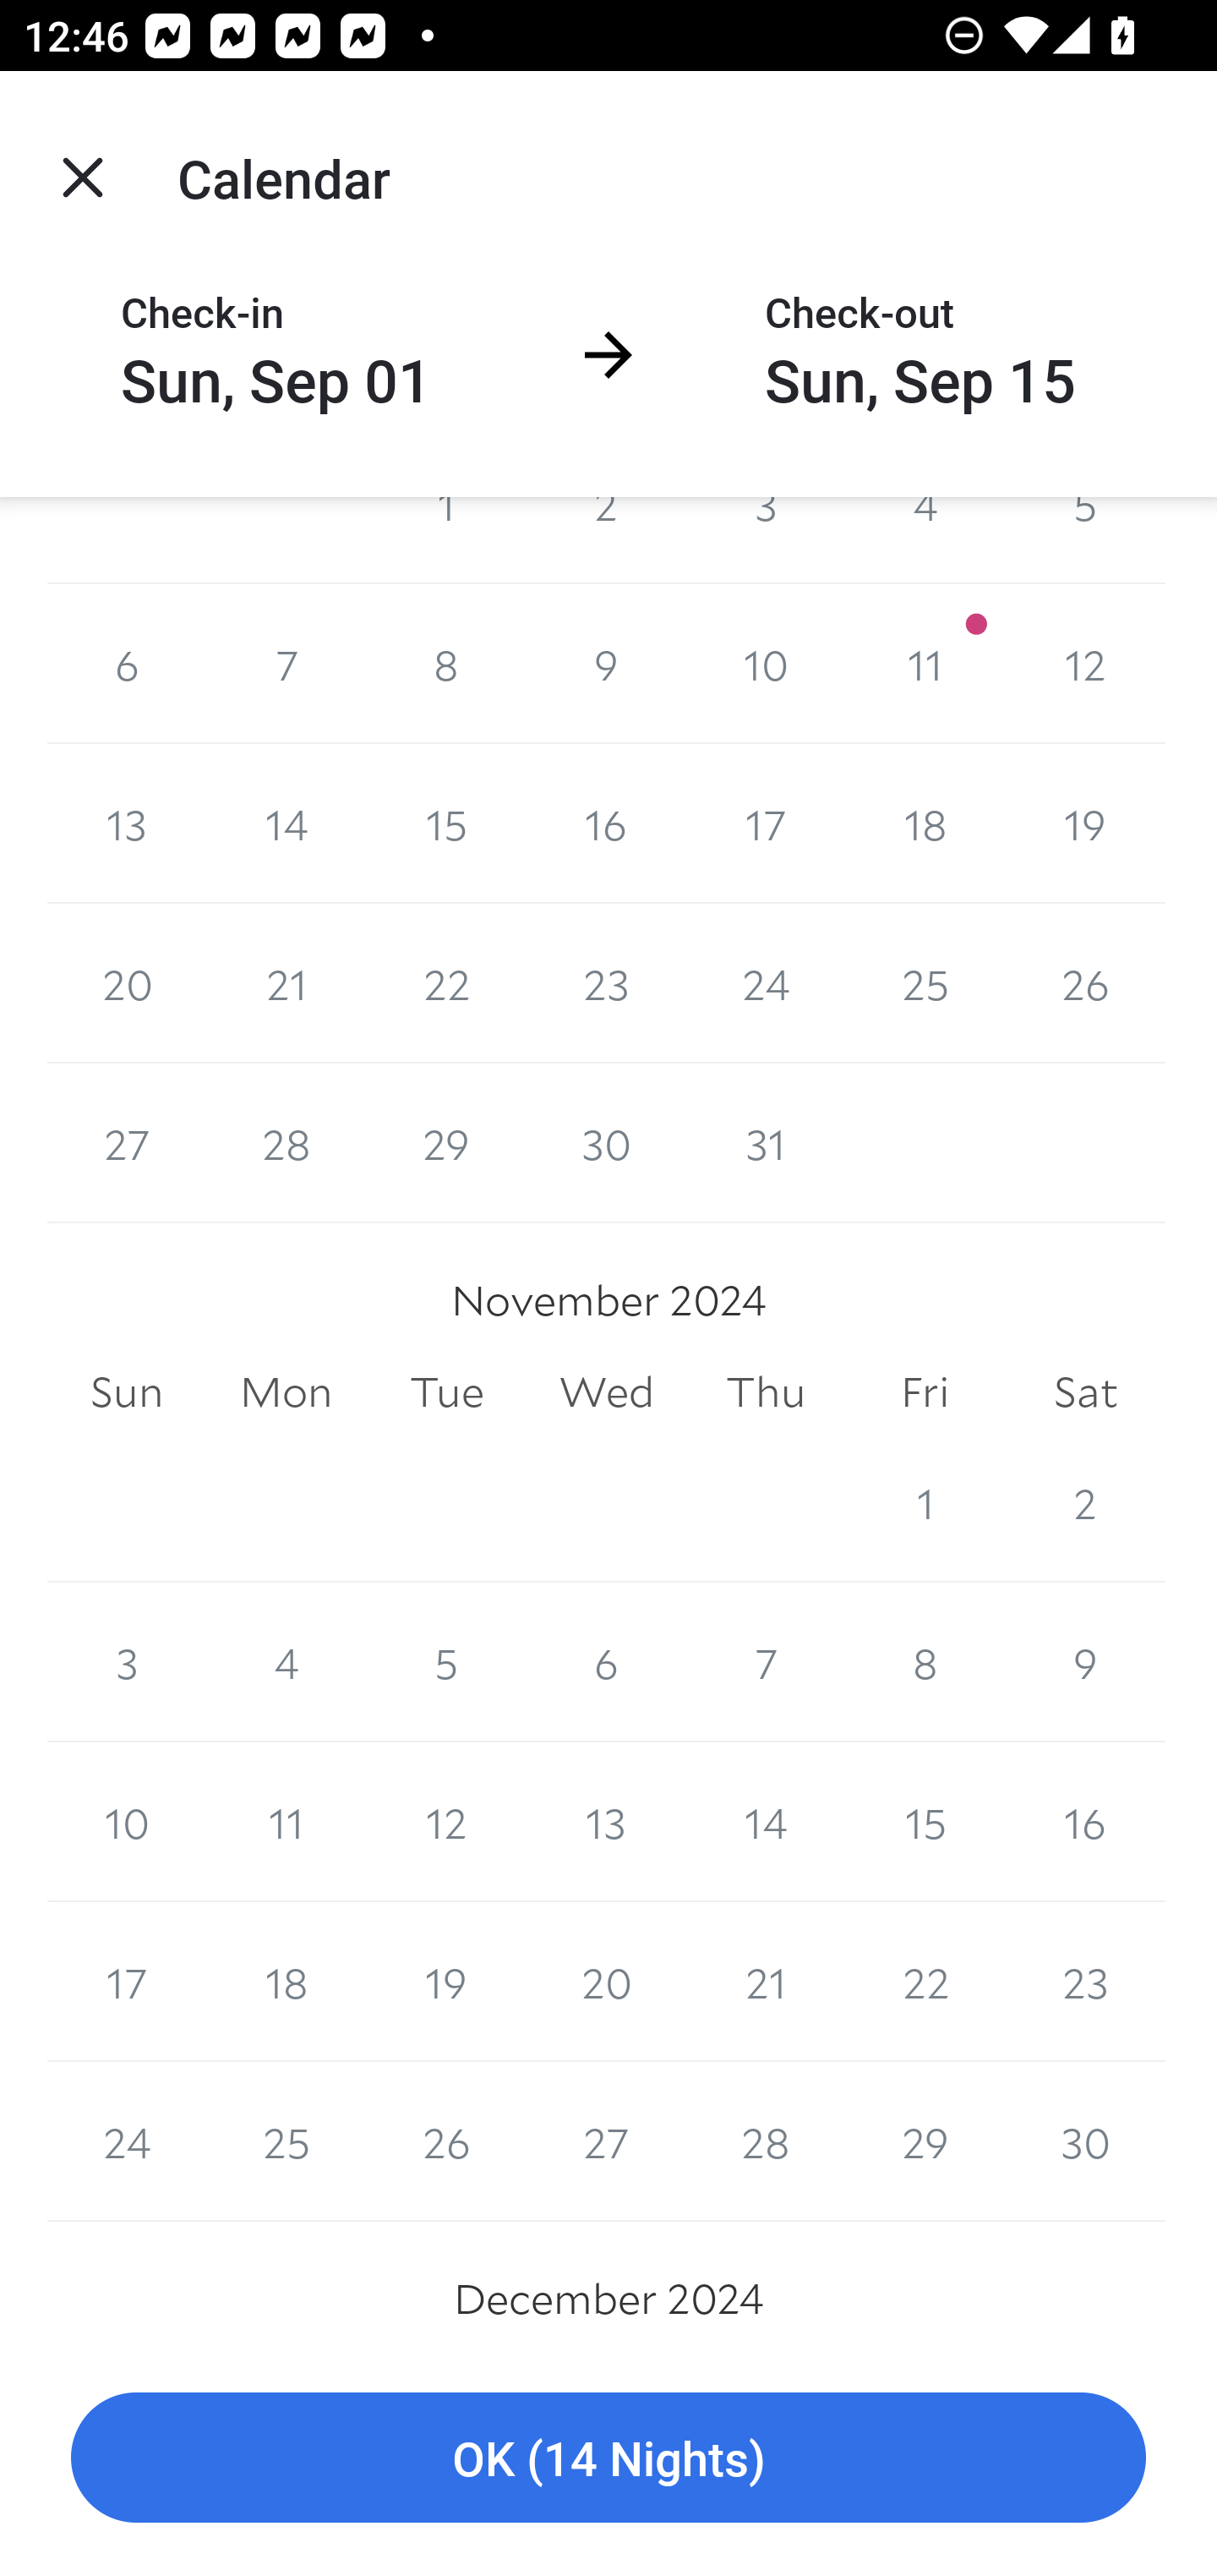 Image resolution: width=1217 pixels, height=2570 pixels. I want to click on 30 30 November 2024, so click(1085, 2141).